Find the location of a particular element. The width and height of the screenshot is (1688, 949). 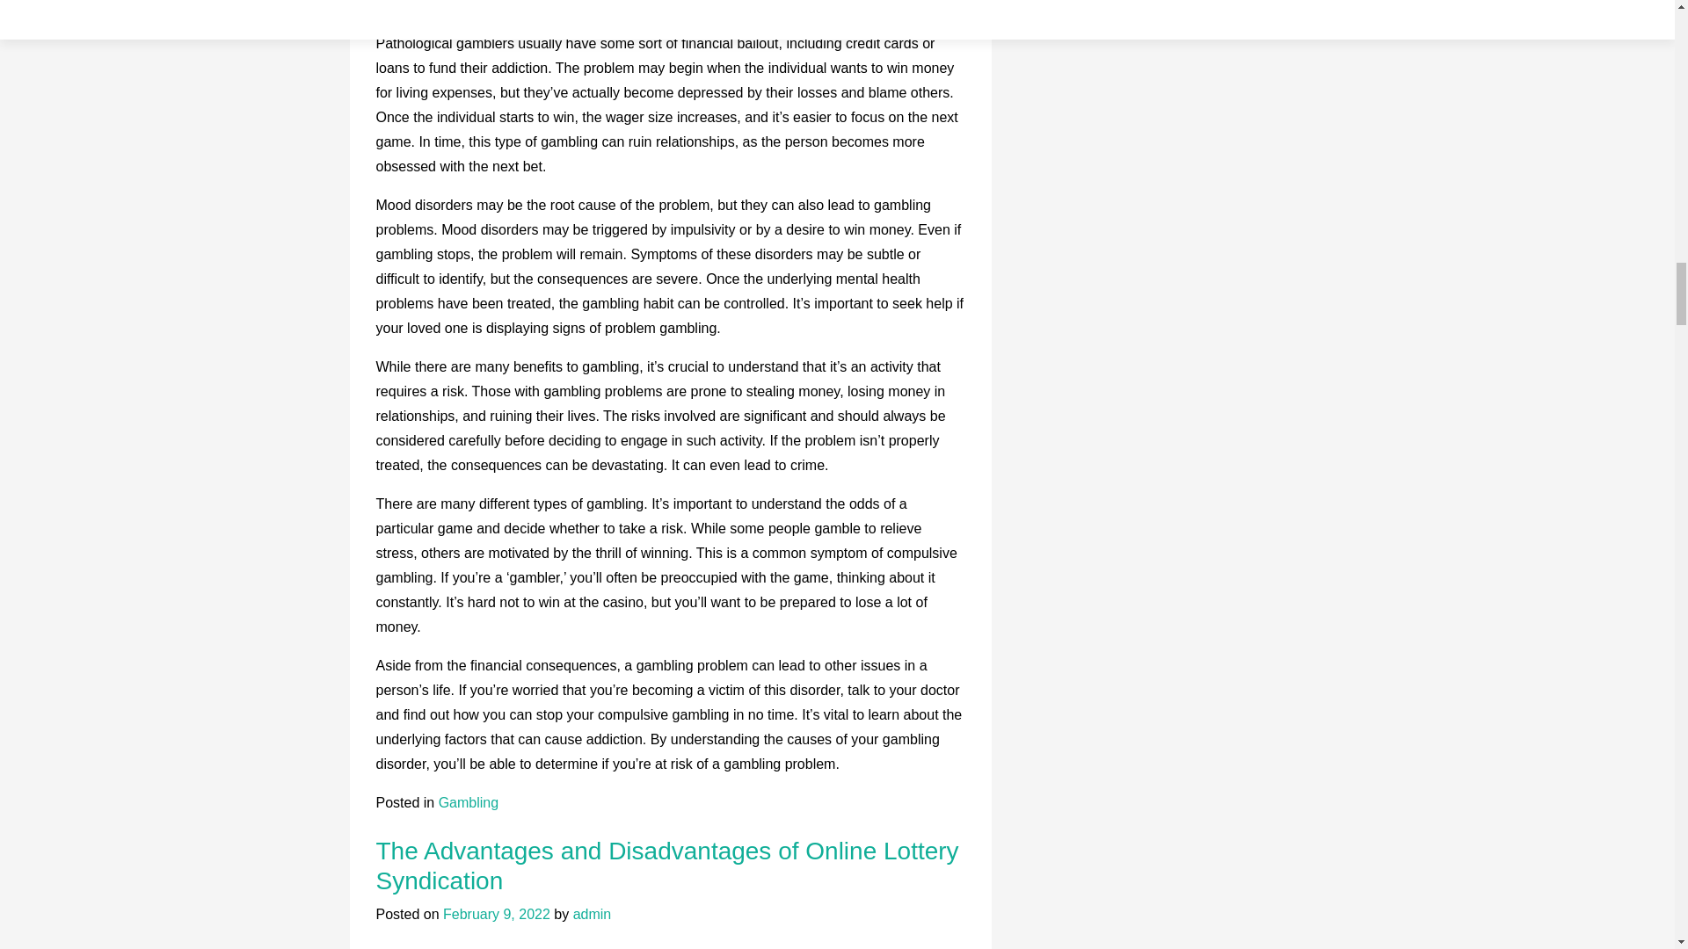

admin is located at coordinates (593, 914).